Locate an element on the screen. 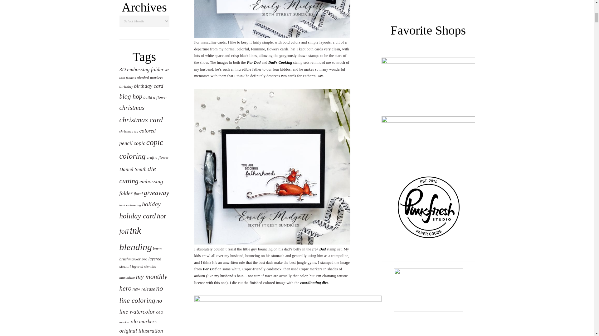  For Dad is located at coordinates (319, 249).